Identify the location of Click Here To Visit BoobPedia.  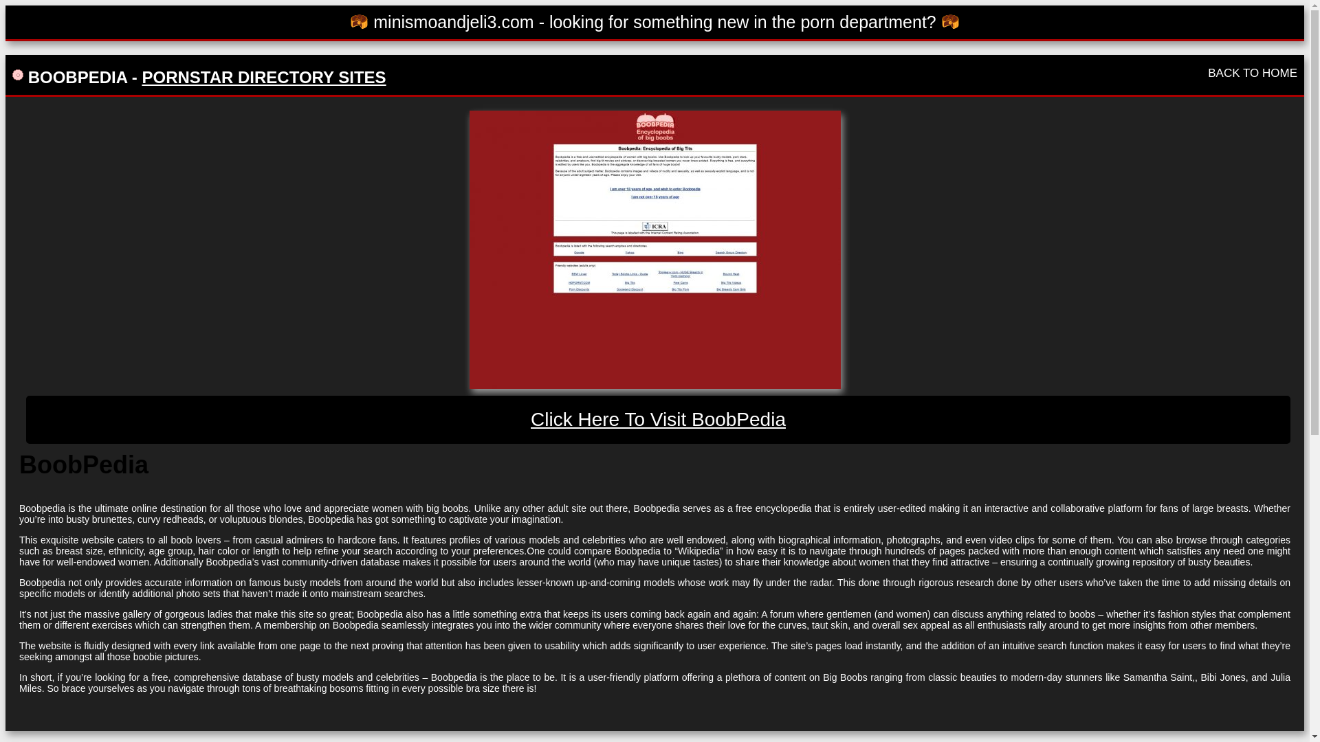
(659, 419).